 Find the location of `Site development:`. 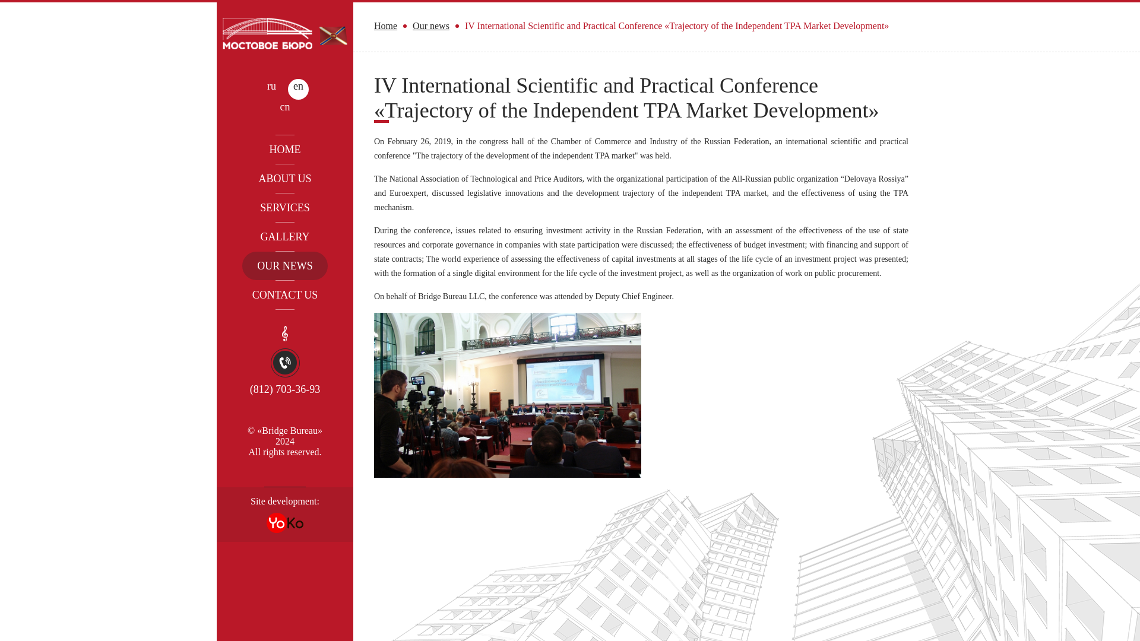

Site development: is located at coordinates (285, 514).